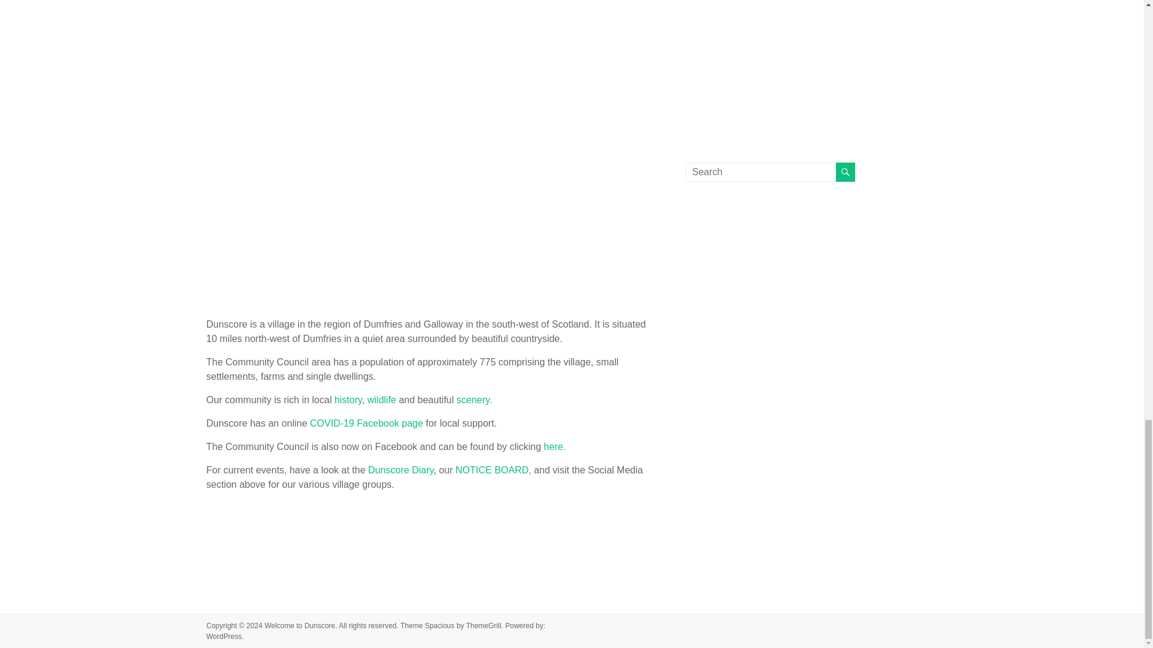 This screenshot has width=1153, height=648. What do you see at coordinates (224, 637) in the screenshot?
I see `WordPress` at bounding box center [224, 637].